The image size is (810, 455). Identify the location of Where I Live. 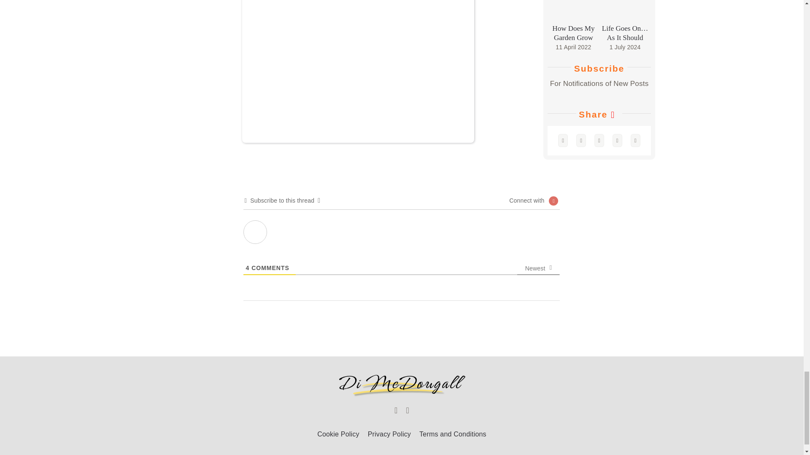
(255, 231).